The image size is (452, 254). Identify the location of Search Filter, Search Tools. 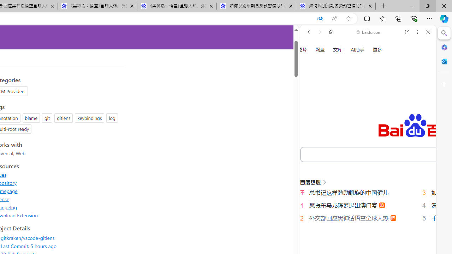
(386, 120).